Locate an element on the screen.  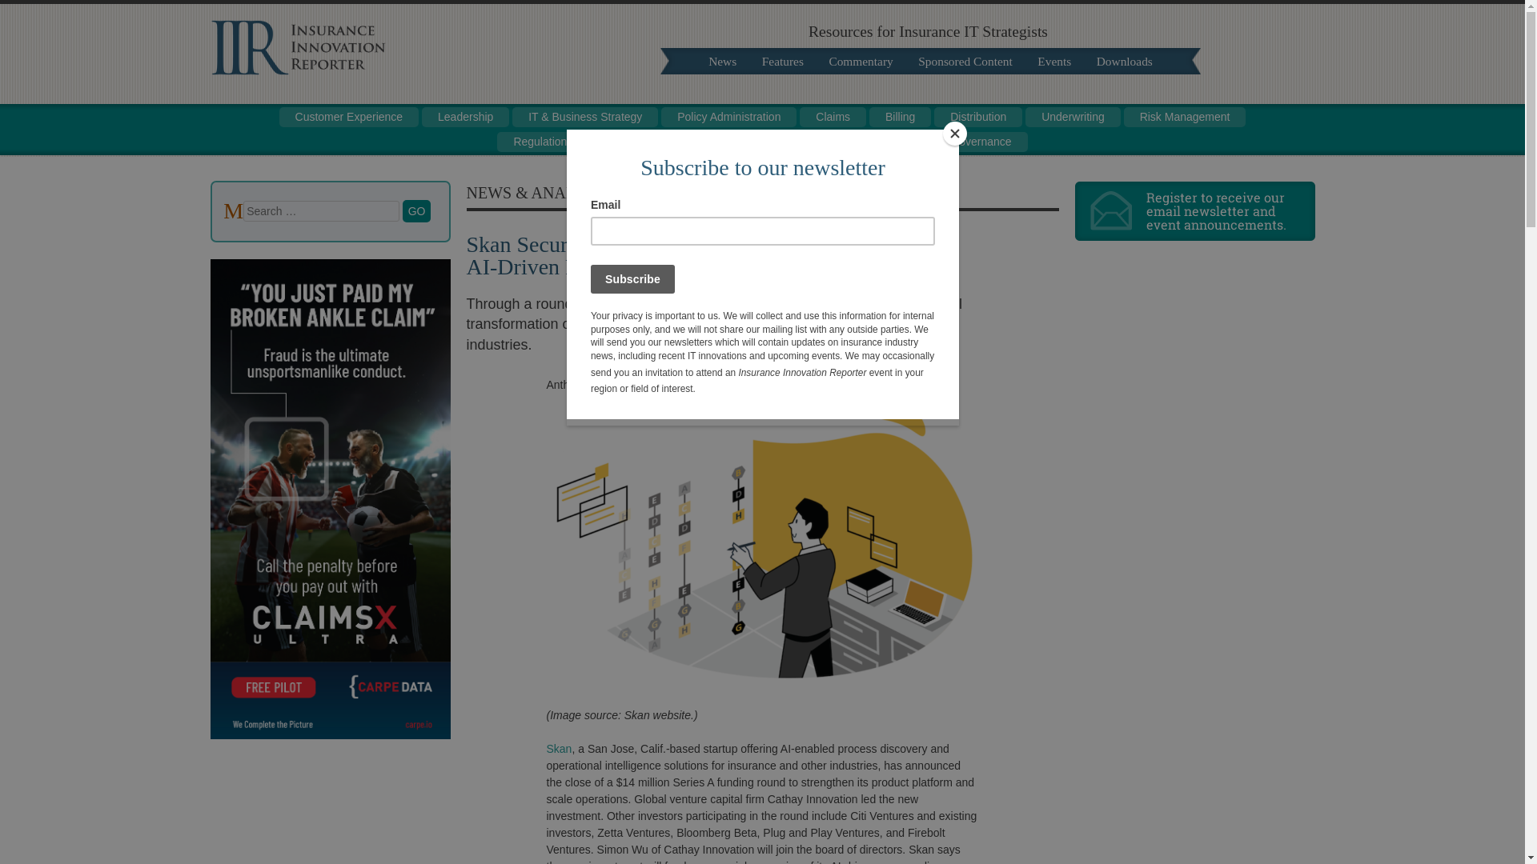
News is located at coordinates (722, 61).